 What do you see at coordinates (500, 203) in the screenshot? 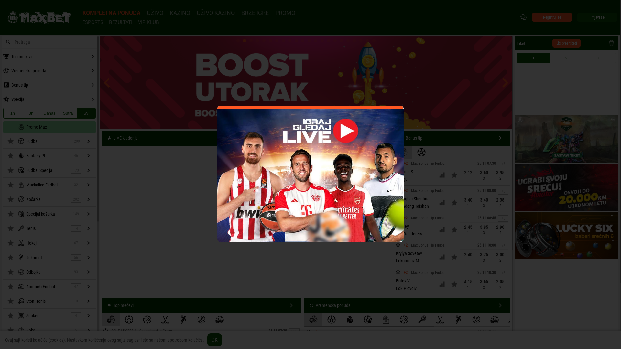
I see `2.38
2` at bounding box center [500, 203].